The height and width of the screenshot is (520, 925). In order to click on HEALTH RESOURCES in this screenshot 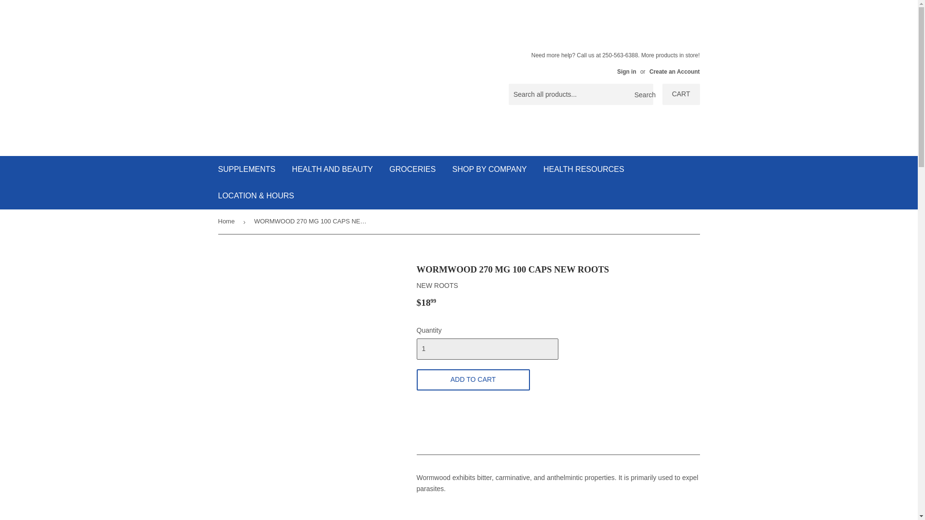, I will do `click(584, 169)`.